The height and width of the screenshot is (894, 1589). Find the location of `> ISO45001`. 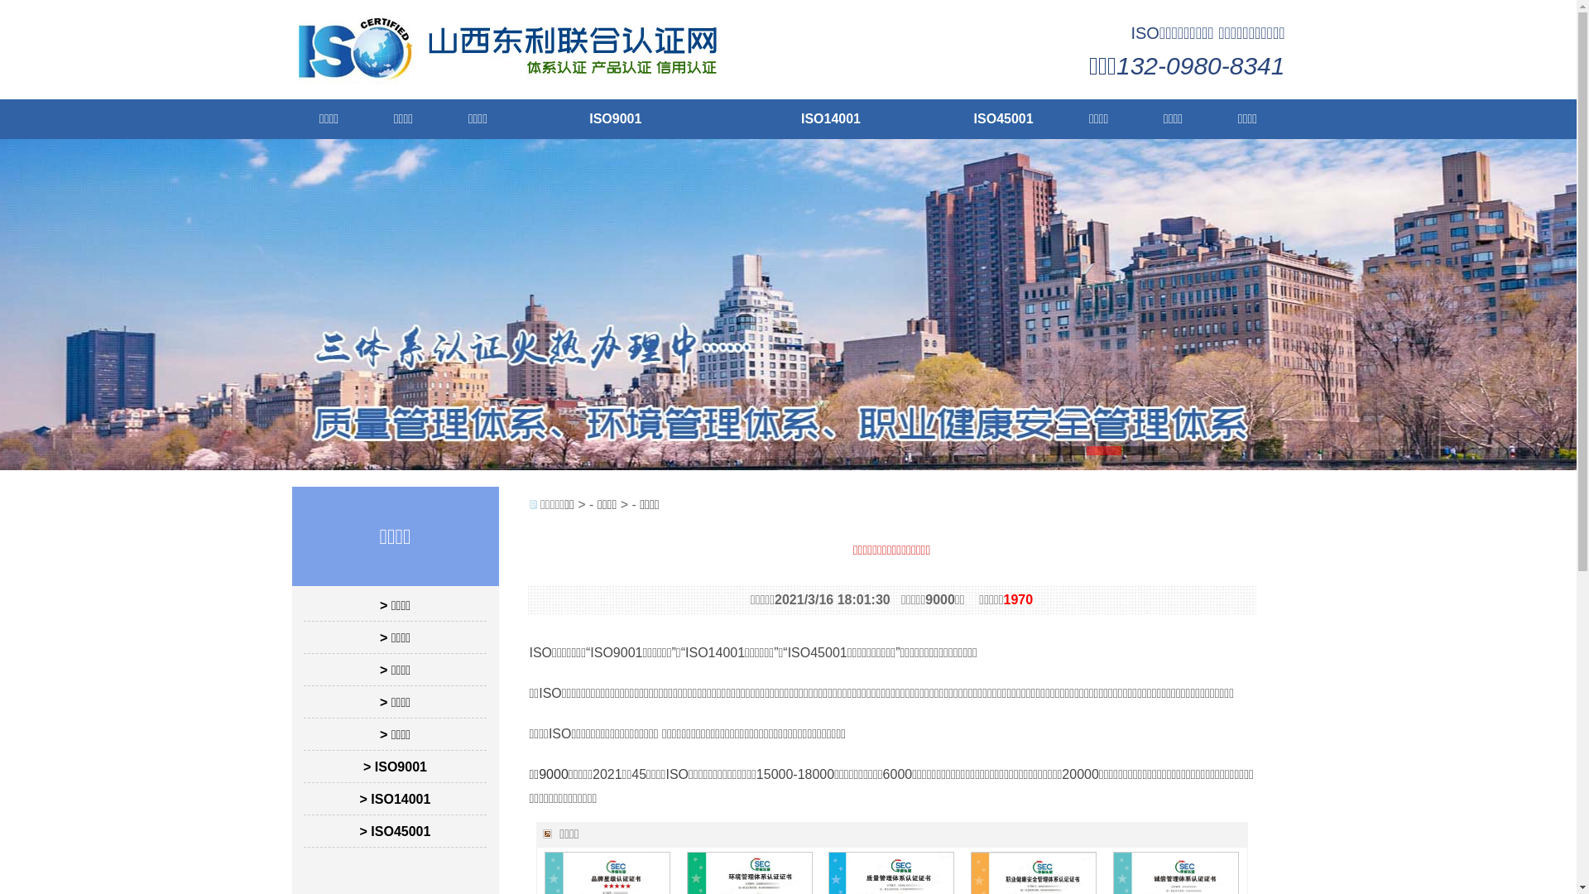

> ISO45001 is located at coordinates (396, 831).